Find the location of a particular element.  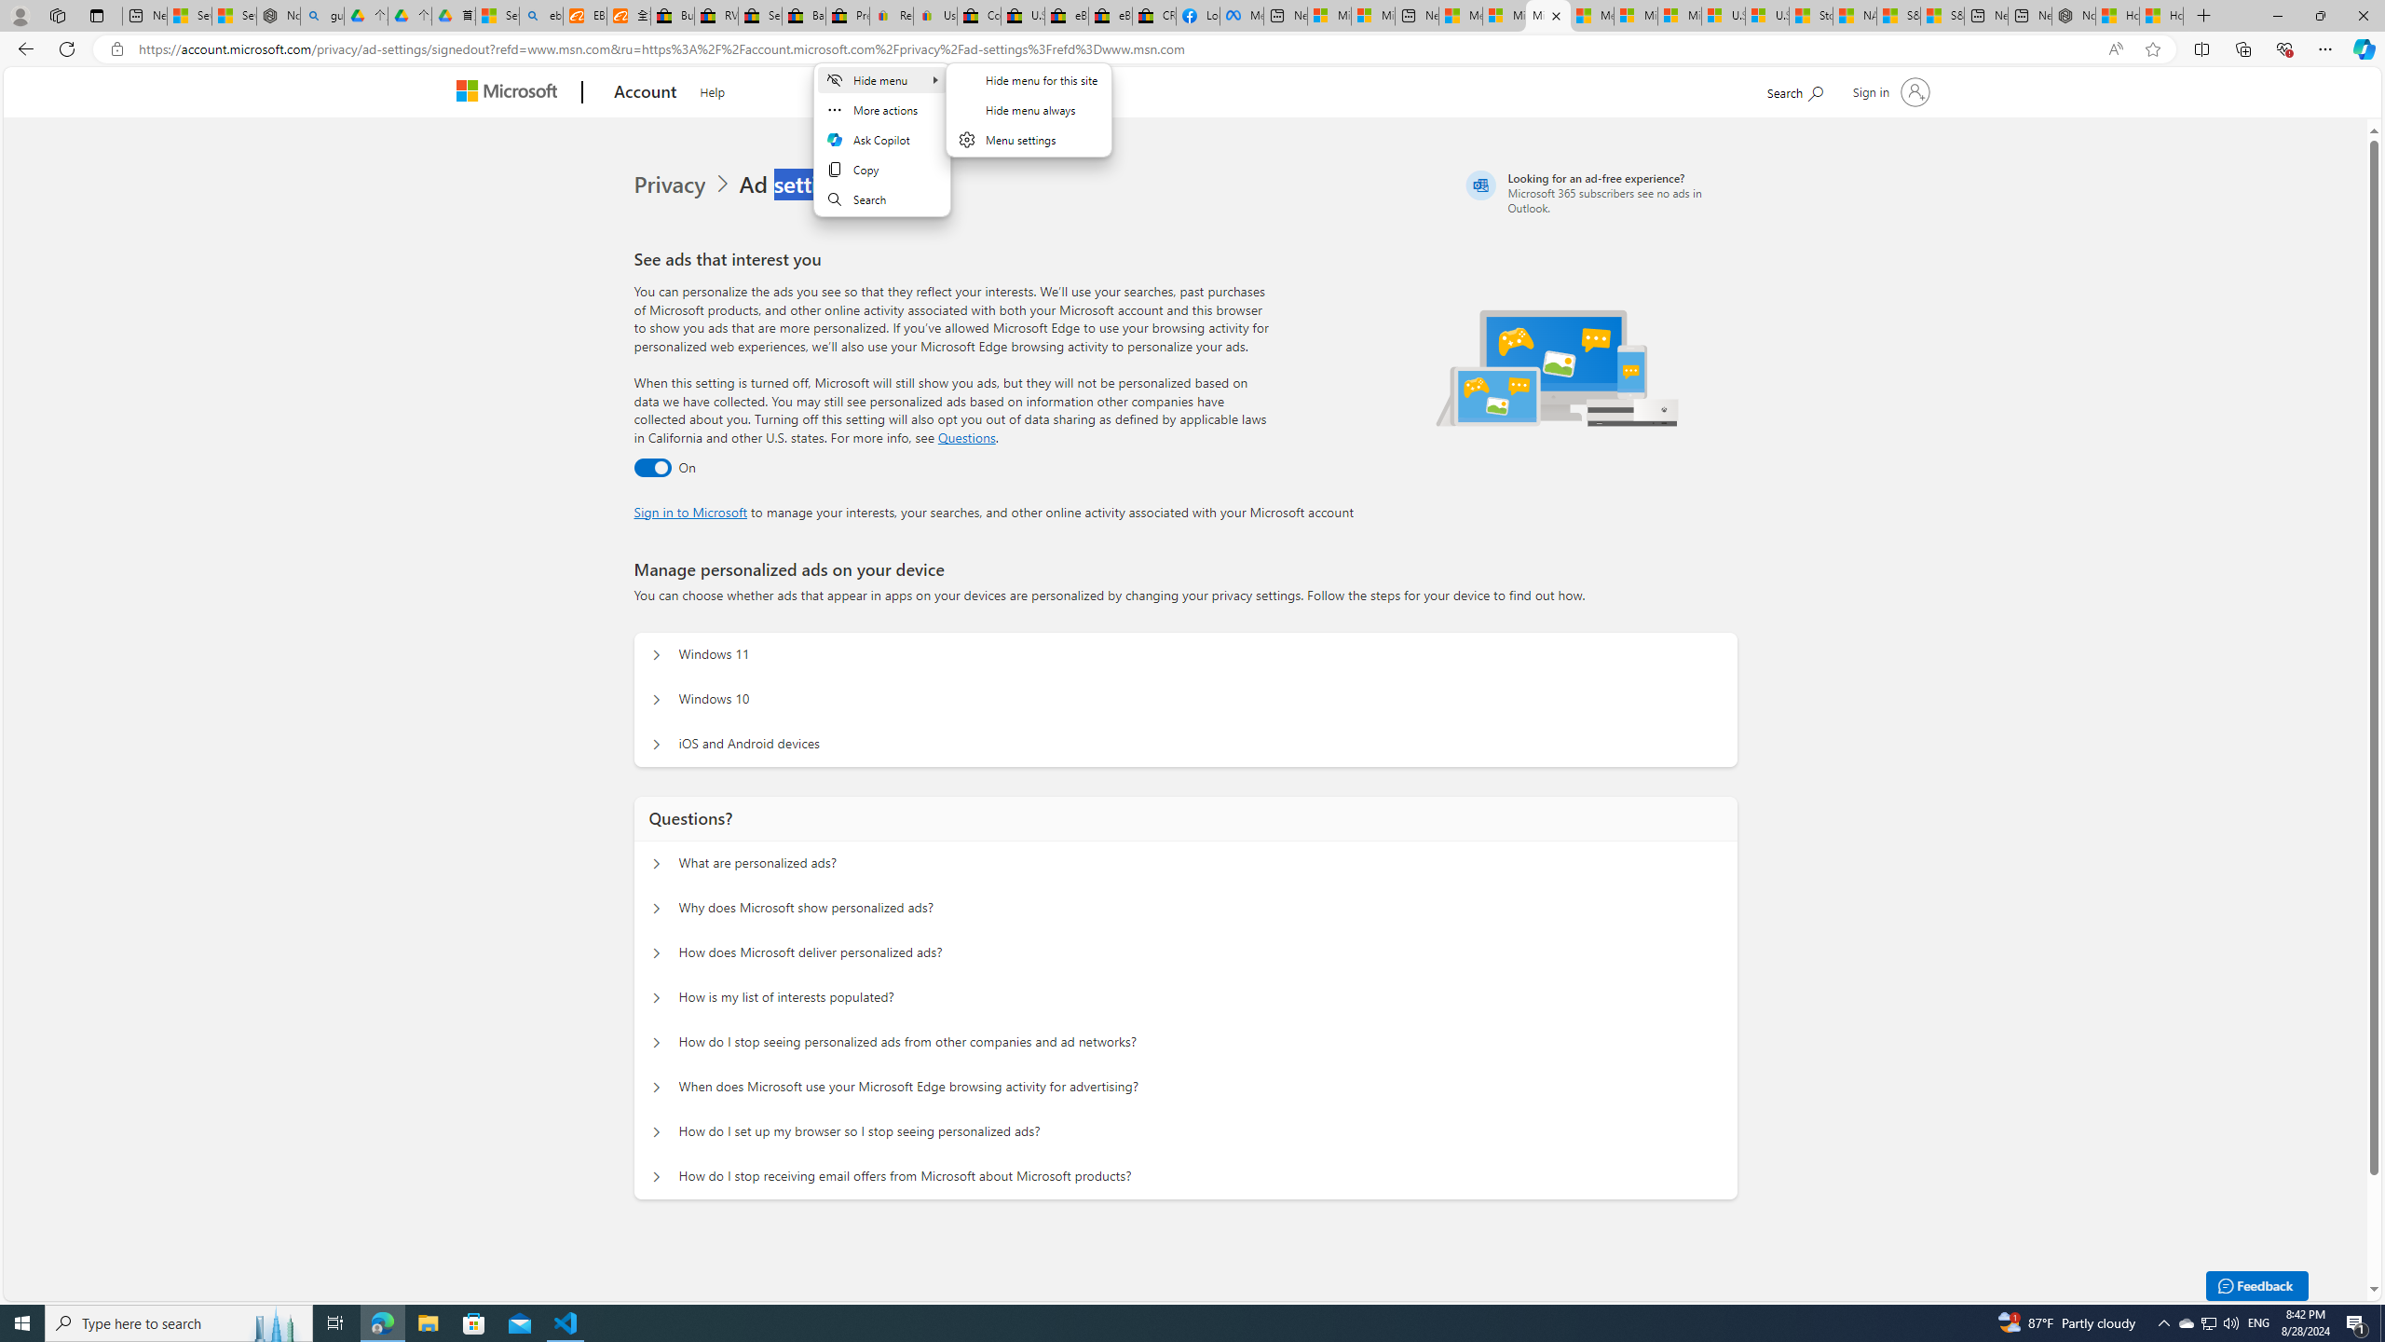

Hide menu for this site is located at coordinates (1029, 80).